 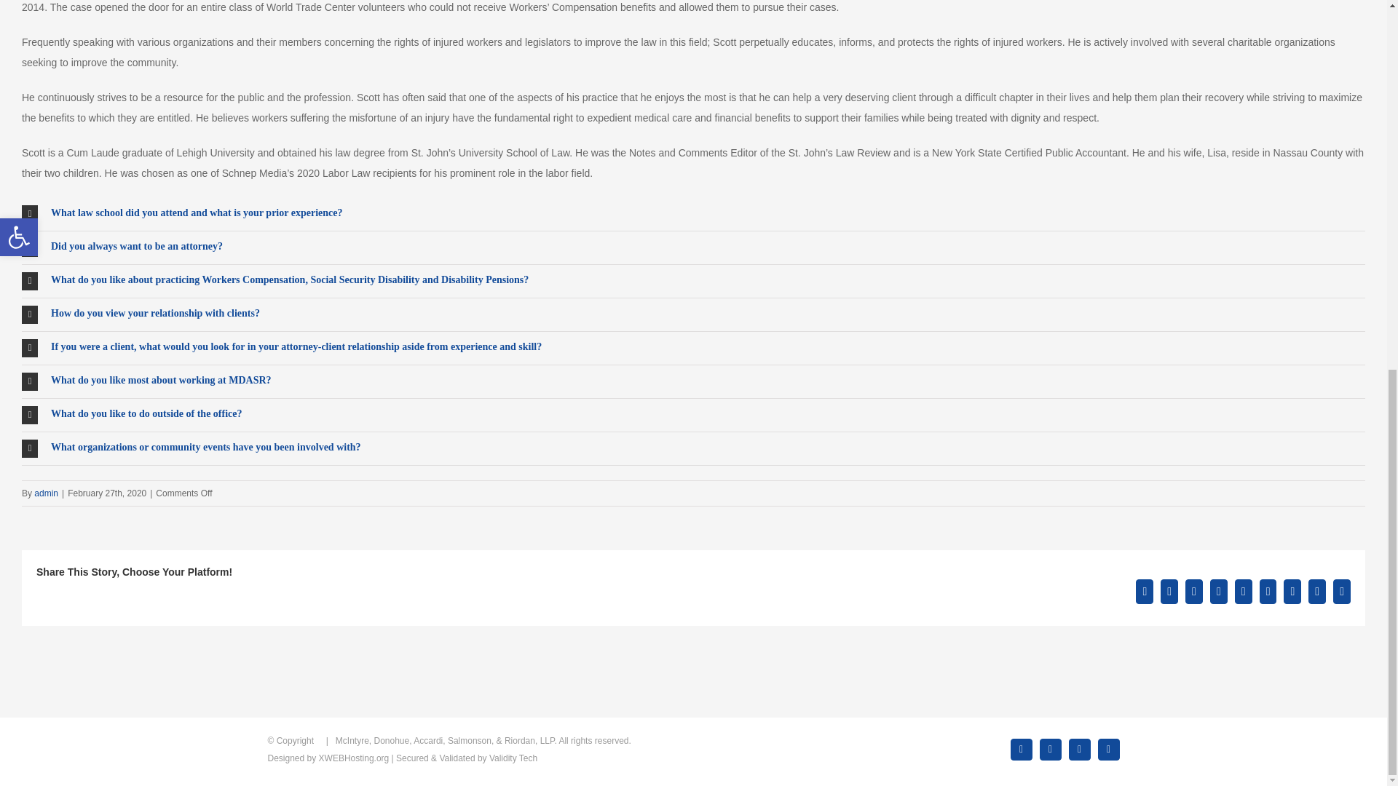 What do you see at coordinates (693, 162) in the screenshot?
I see `Page 1` at bounding box center [693, 162].